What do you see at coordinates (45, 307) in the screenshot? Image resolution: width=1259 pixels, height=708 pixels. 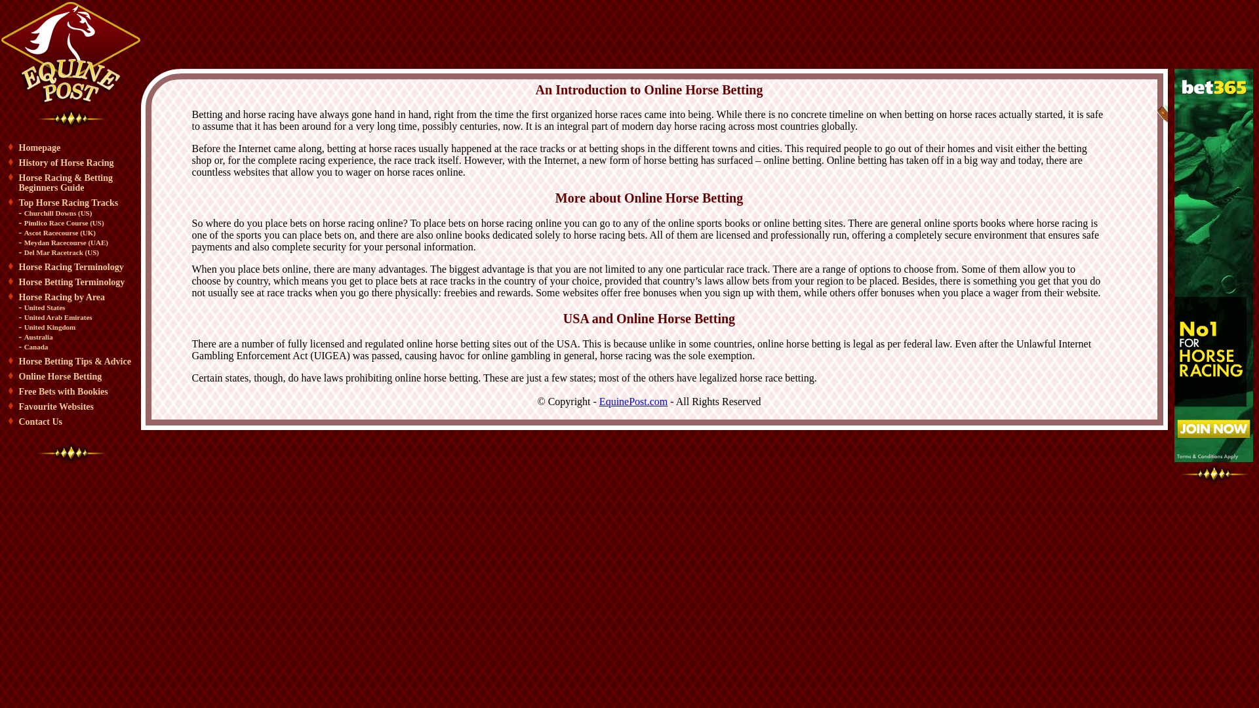 I see `United States` at bounding box center [45, 307].